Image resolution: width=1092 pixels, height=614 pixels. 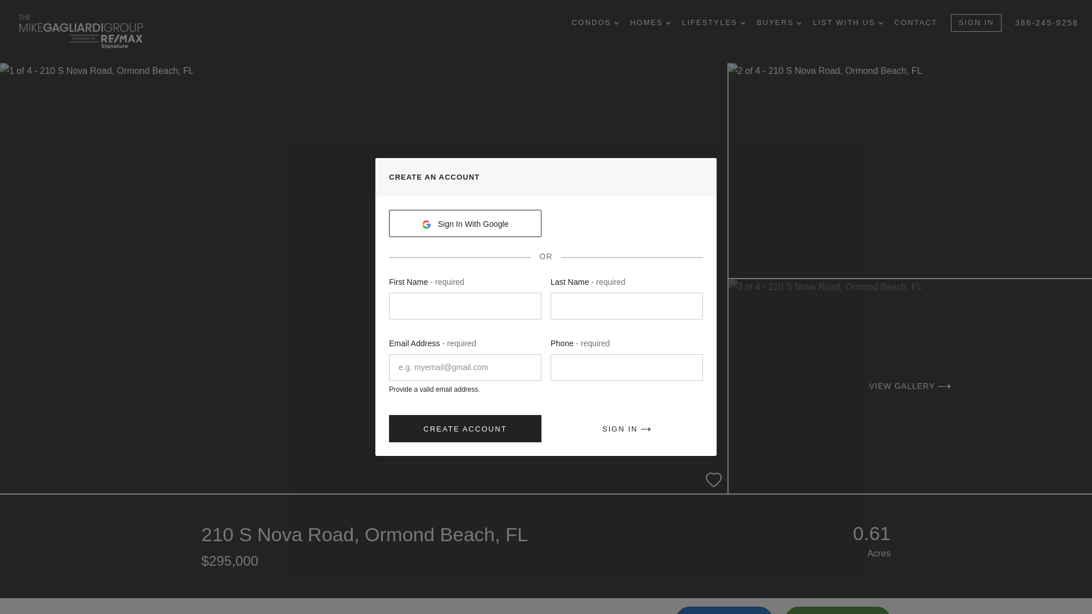 What do you see at coordinates (668, 23) in the screenshot?
I see `DROPDOWN ARROW` at bounding box center [668, 23].